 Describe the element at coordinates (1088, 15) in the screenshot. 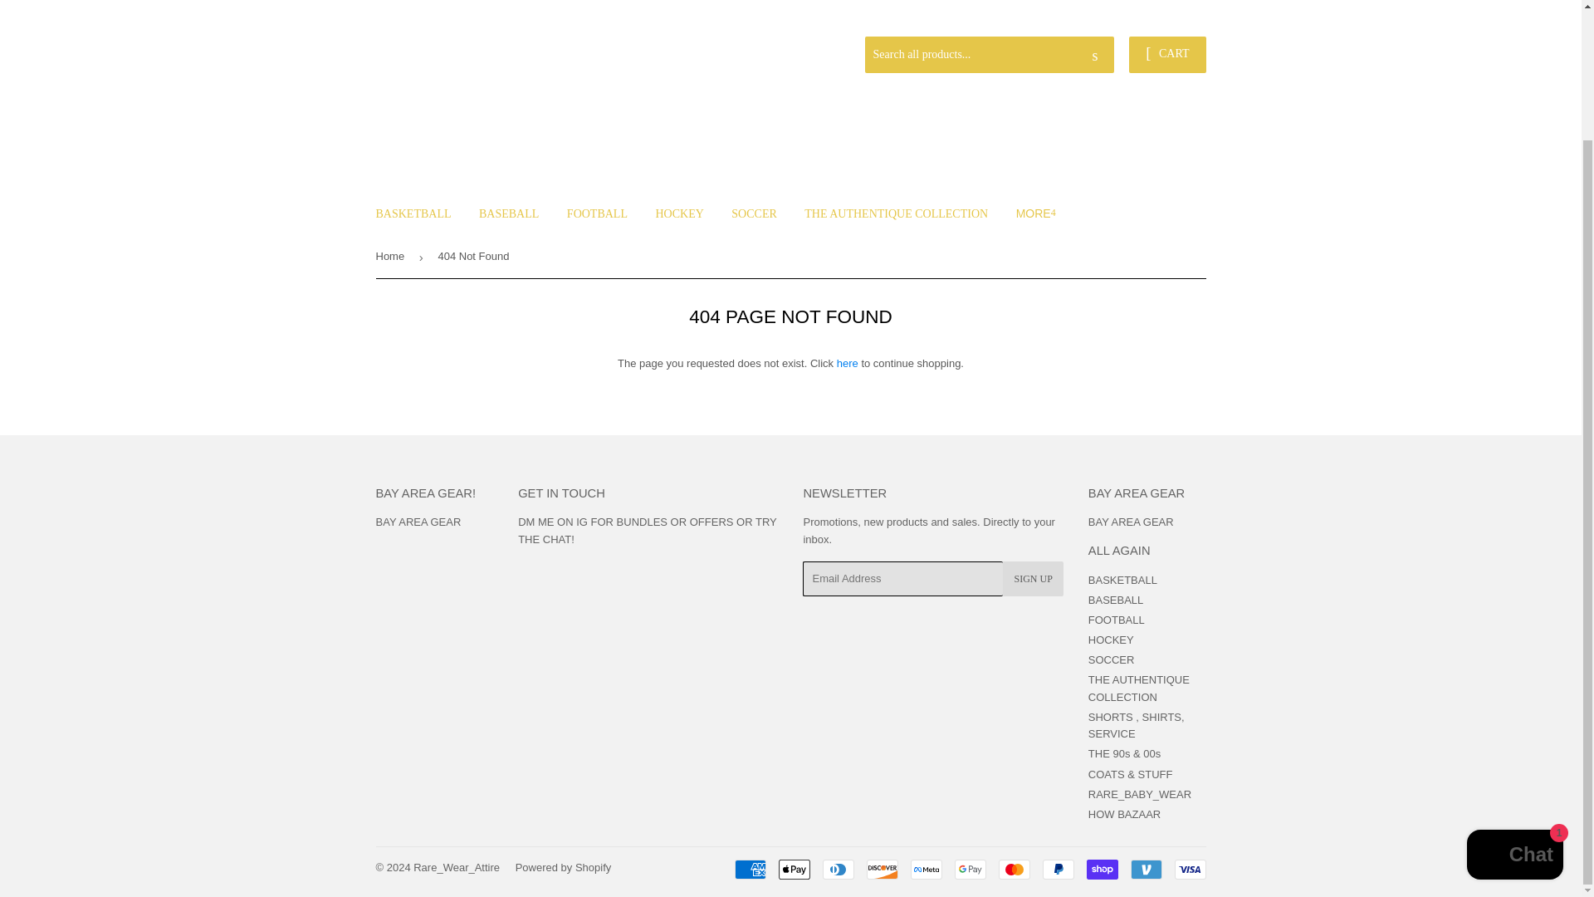

I see `Sign in` at that location.